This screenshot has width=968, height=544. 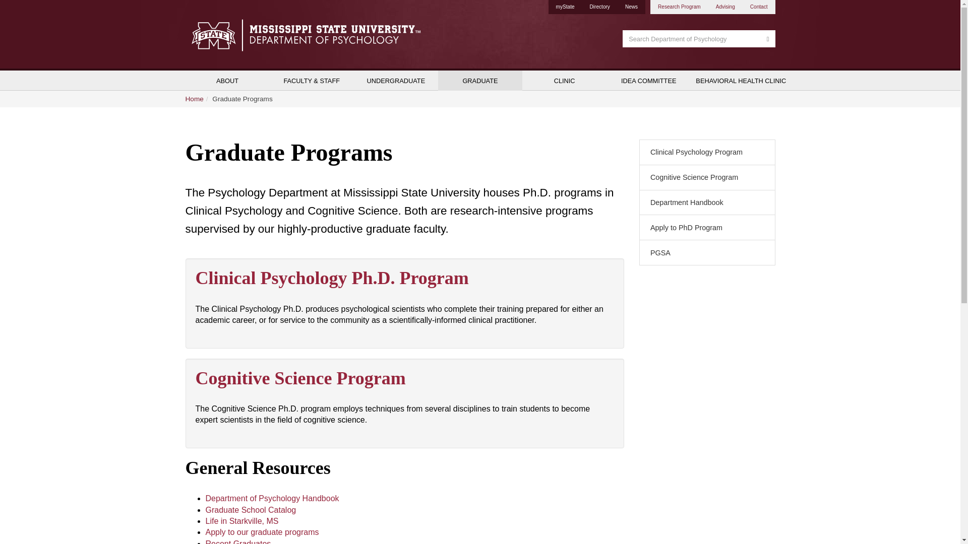 What do you see at coordinates (211, 35) in the screenshot?
I see `Mississippi State University` at bounding box center [211, 35].